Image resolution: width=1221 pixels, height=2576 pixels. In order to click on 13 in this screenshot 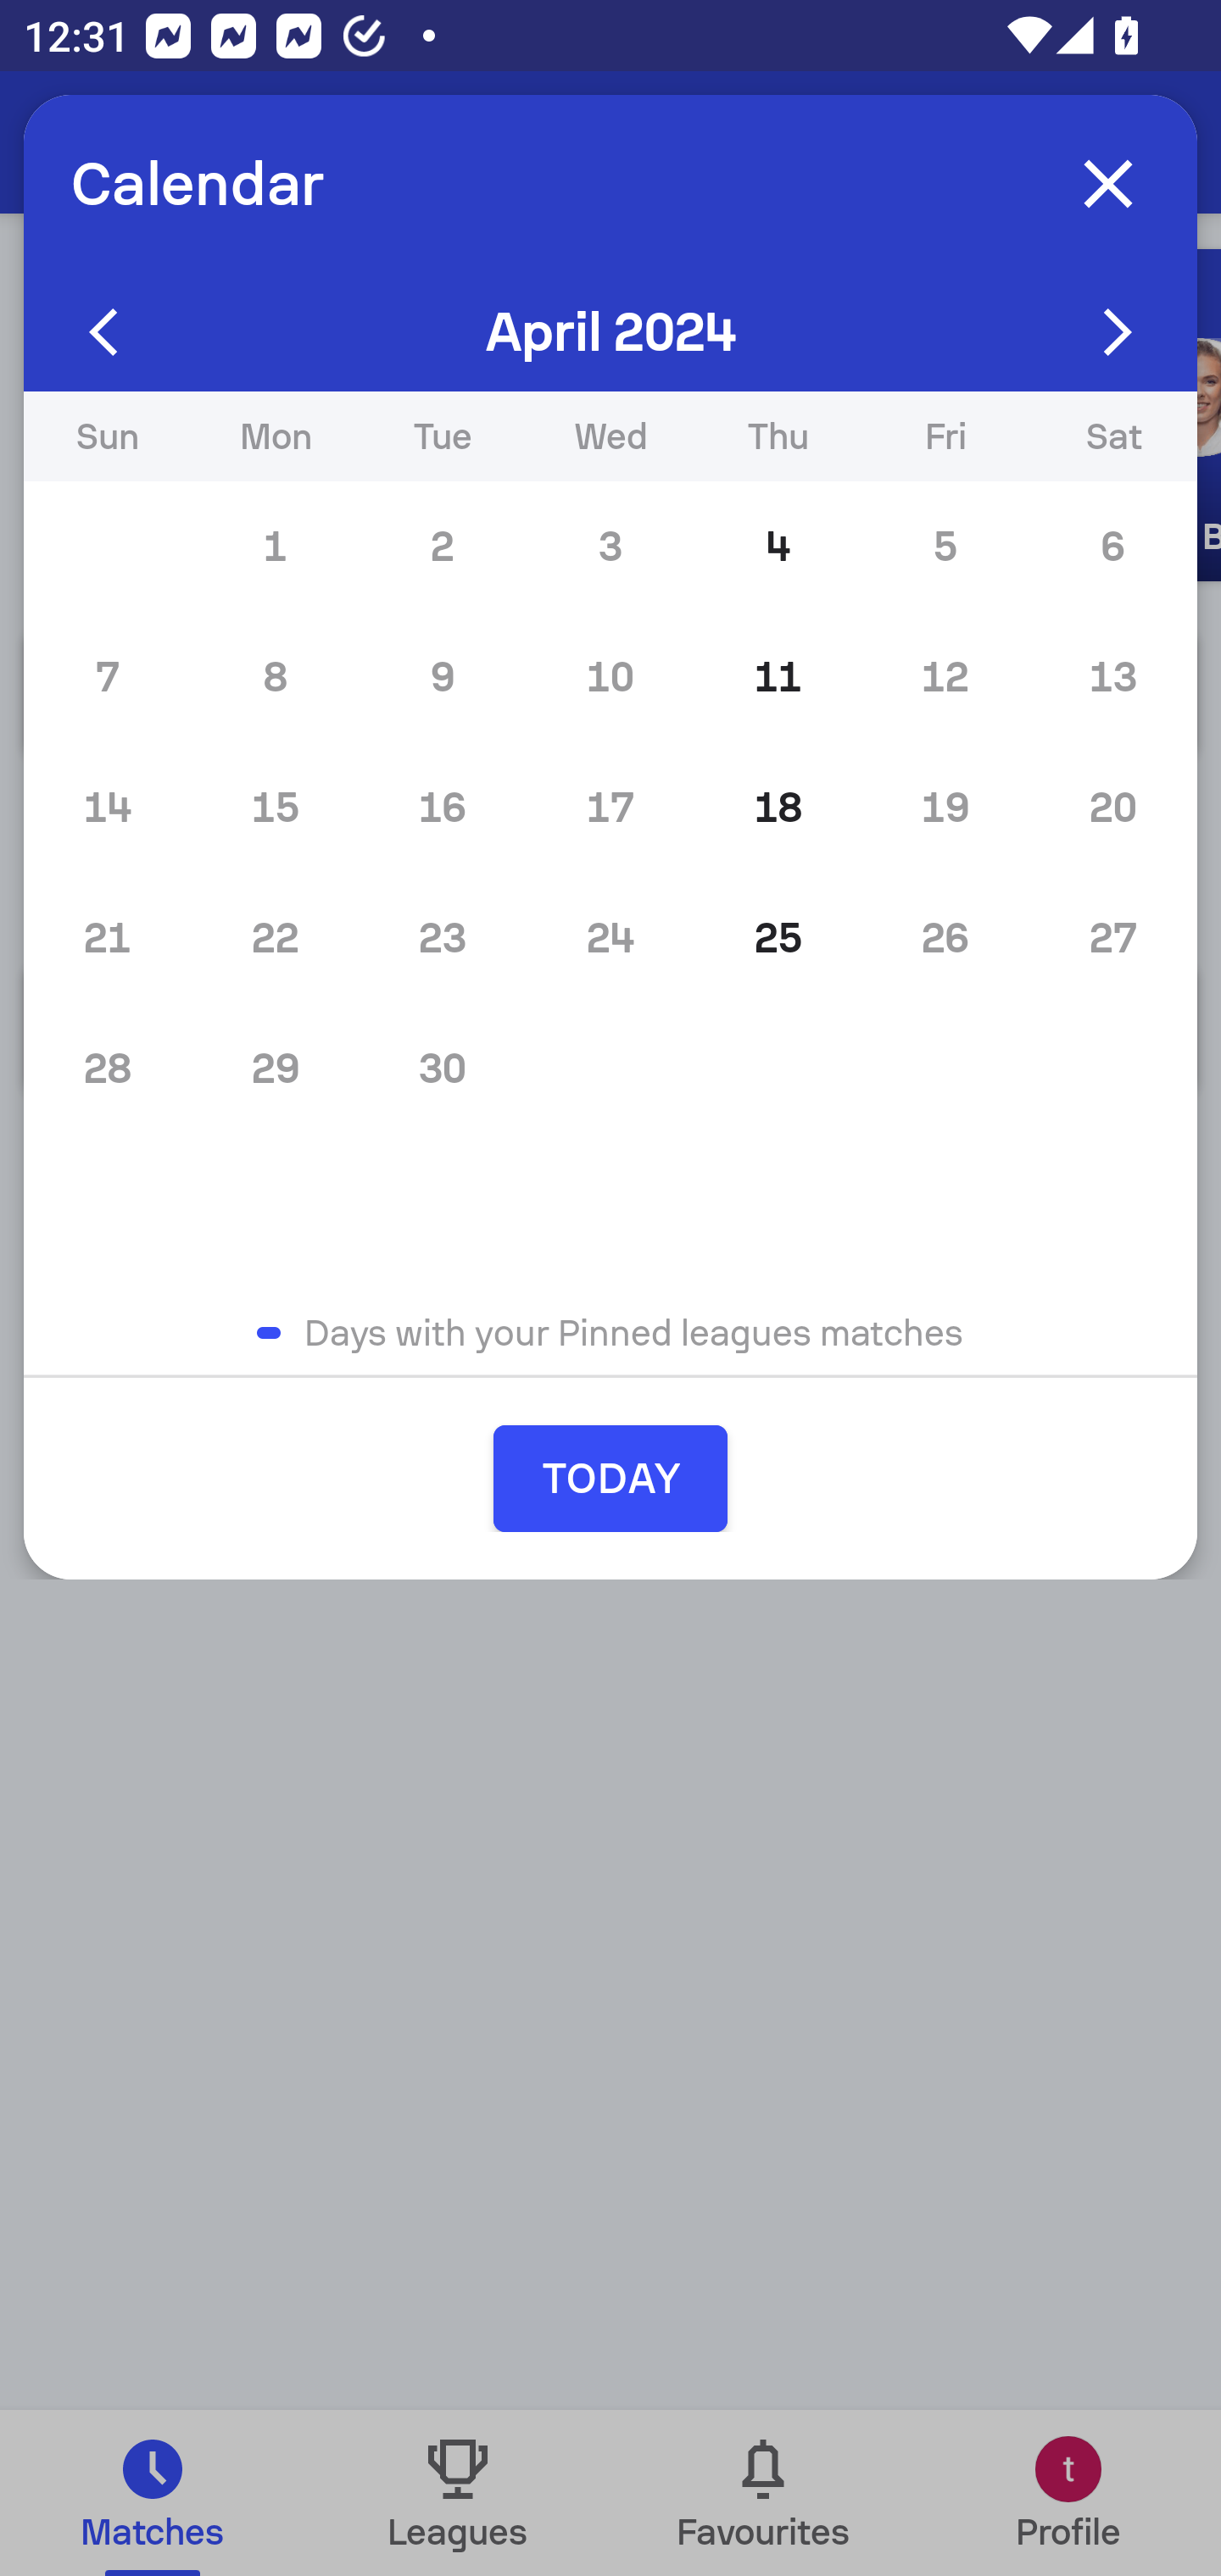, I will do `click(1112, 677)`.